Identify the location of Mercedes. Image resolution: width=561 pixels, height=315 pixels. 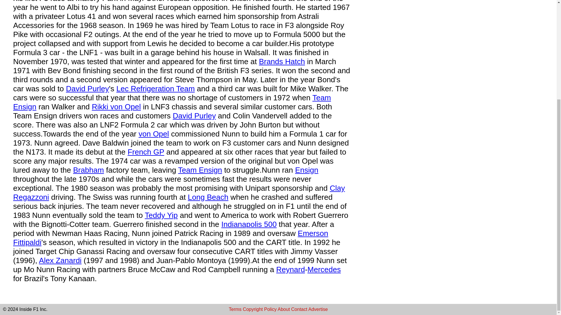
(324, 269).